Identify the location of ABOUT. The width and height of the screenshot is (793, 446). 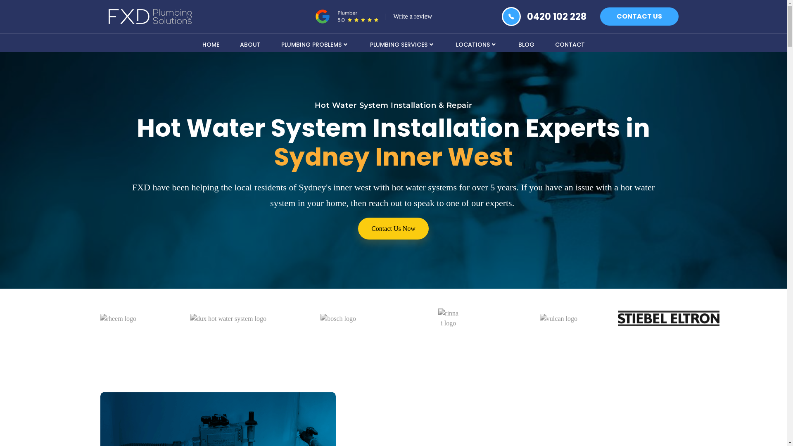
(250, 44).